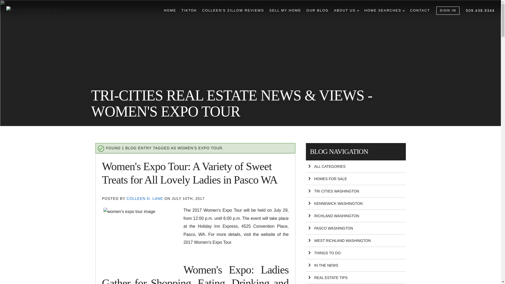 The height and width of the screenshot is (284, 505). What do you see at coordinates (285, 11) in the screenshot?
I see `SELL MY HOME` at bounding box center [285, 11].